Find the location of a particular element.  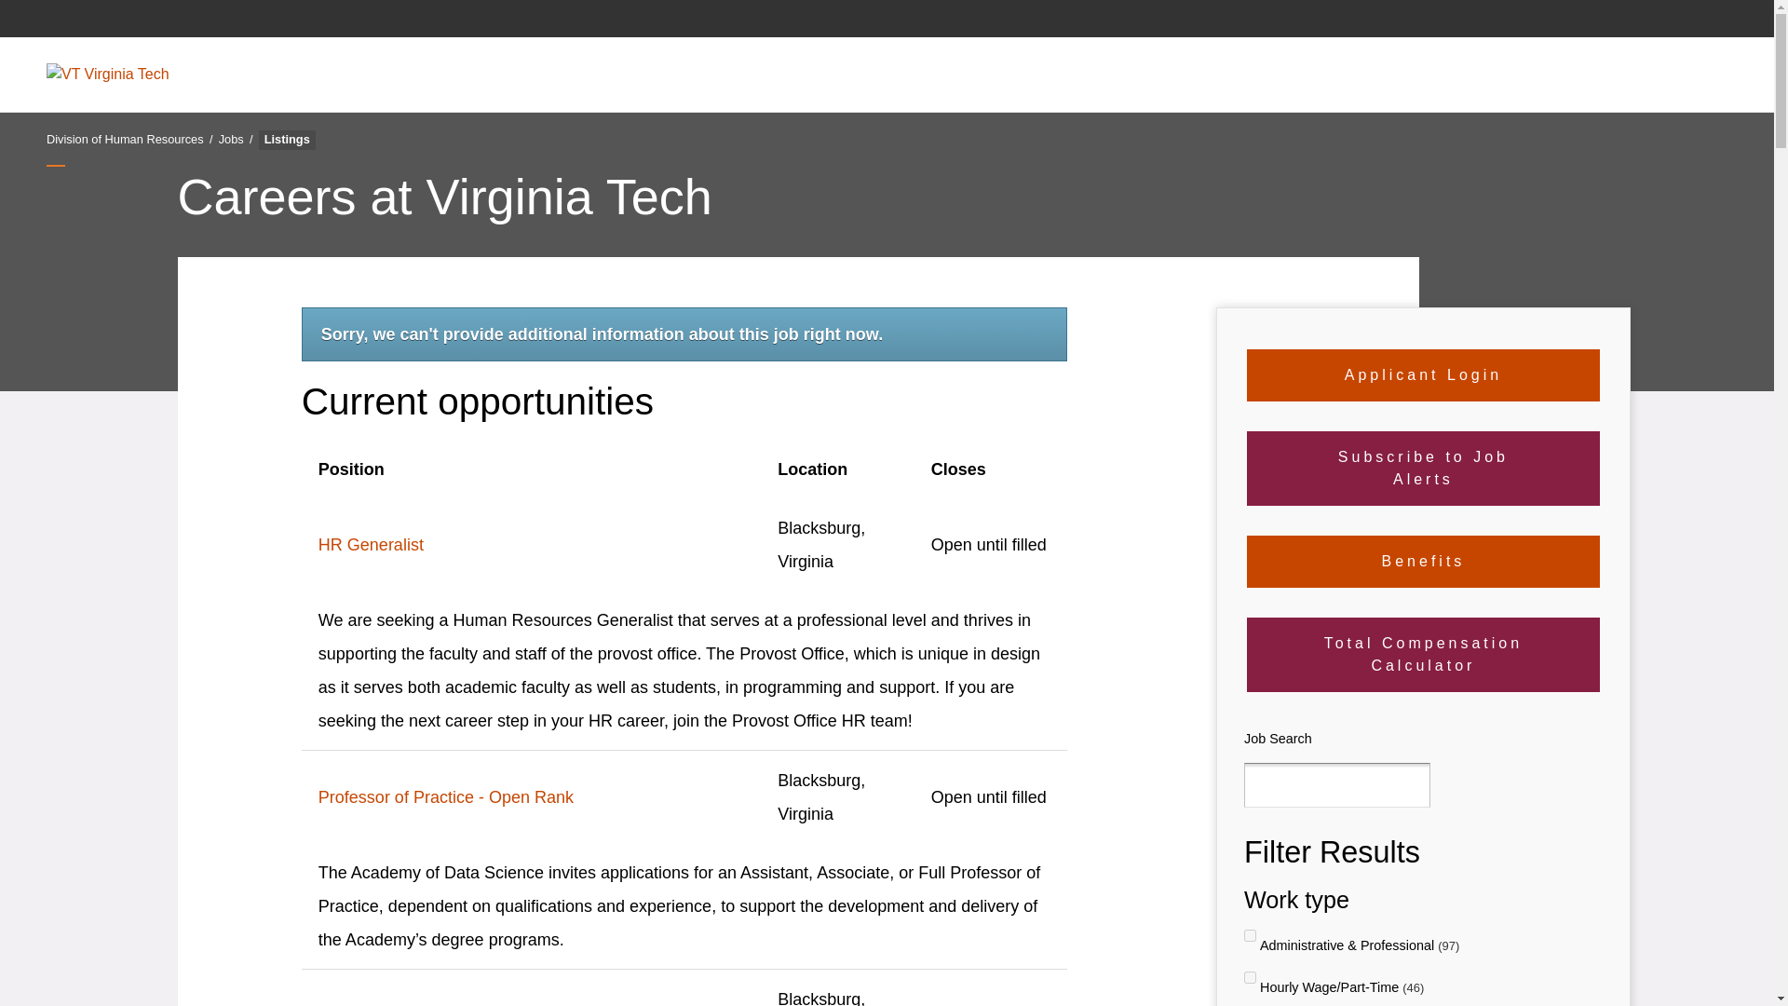

Professor of Practice - Open Rank is located at coordinates (531, 797).